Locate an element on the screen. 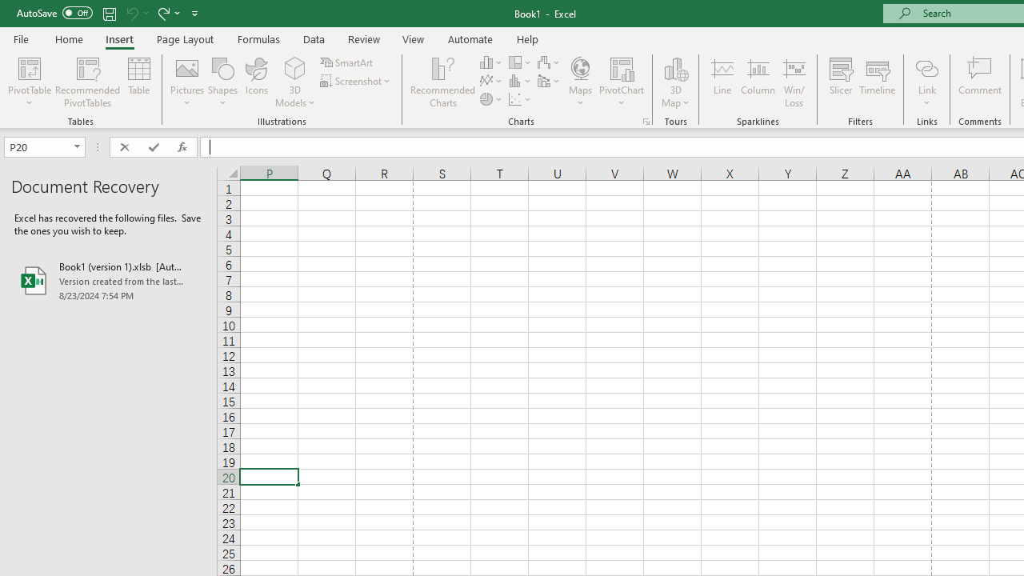 Image resolution: width=1024 pixels, height=576 pixels. Book1 (version 1).xlsb  [AutoRecovered] is located at coordinates (109, 280).